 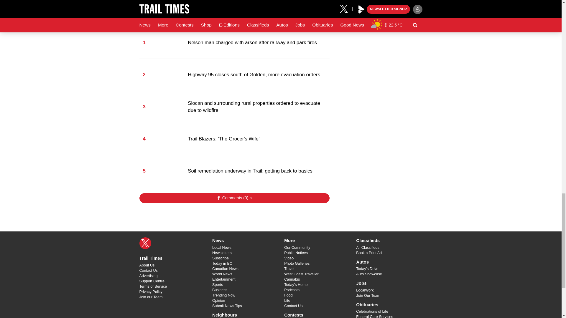 I want to click on X, so click(x=145, y=243).